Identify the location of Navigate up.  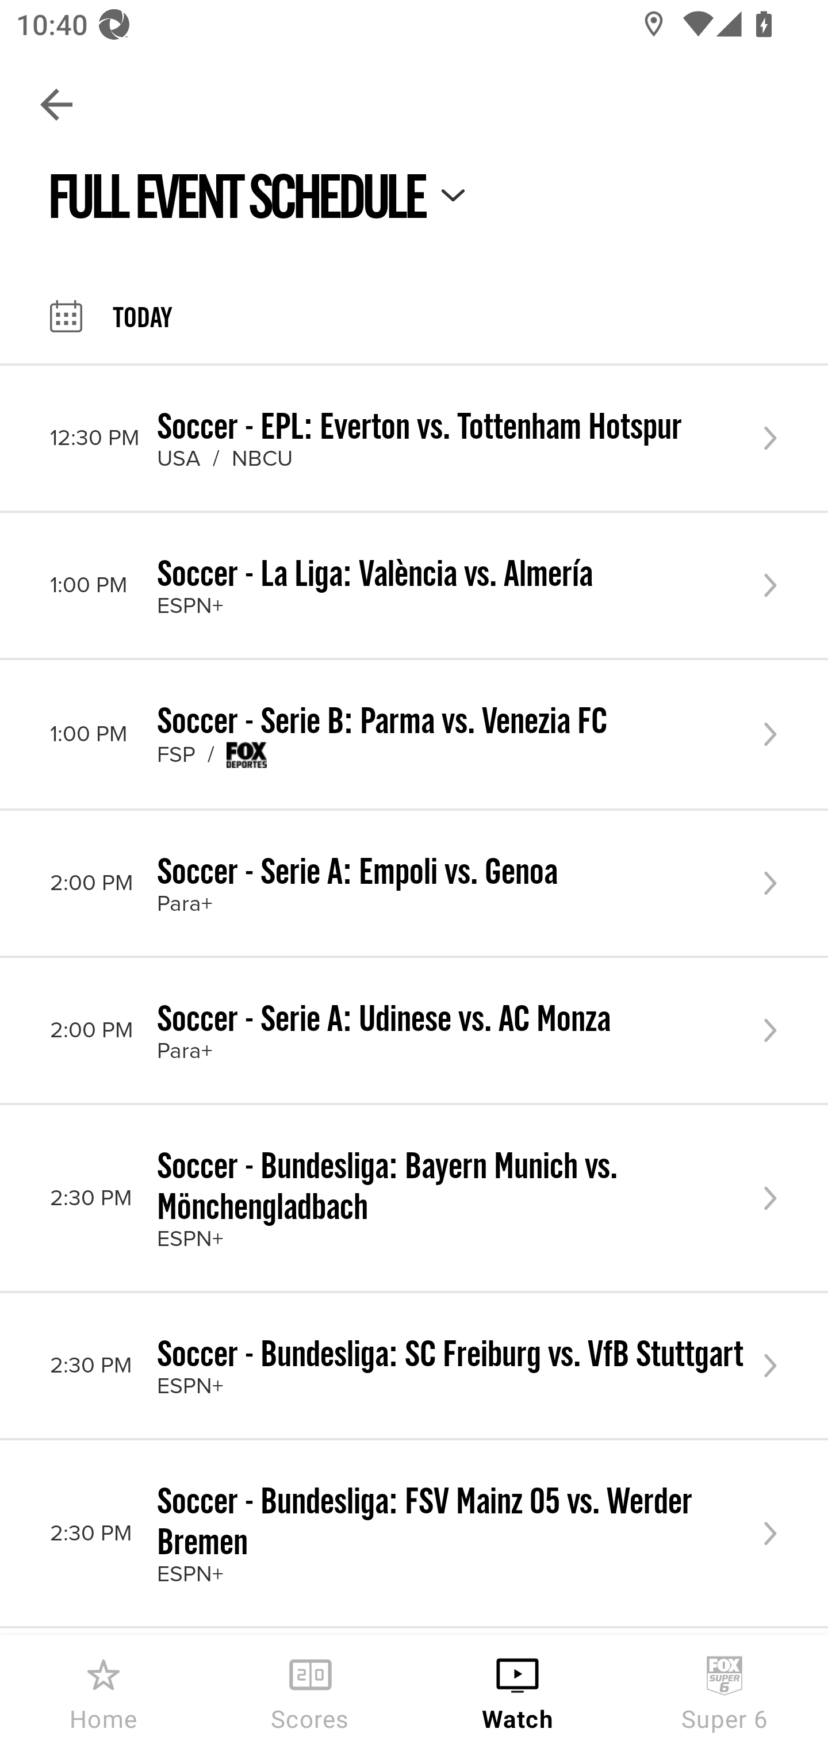
(56, 105).